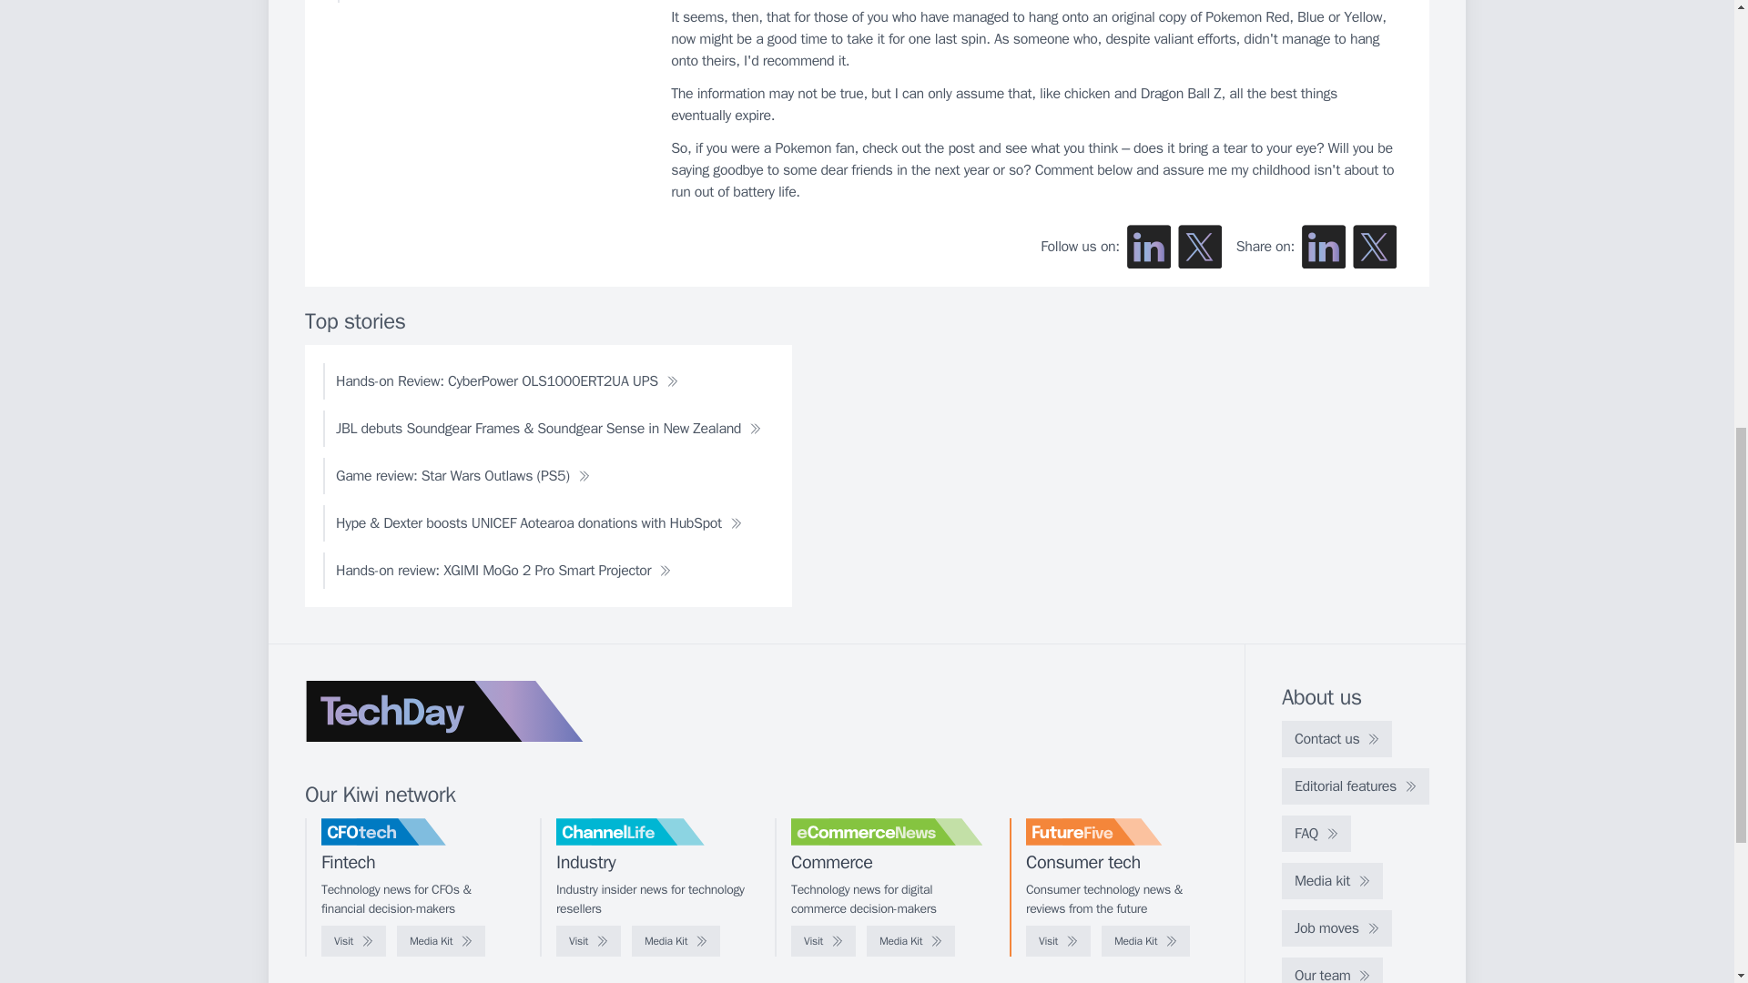 This screenshot has width=1748, height=983. I want to click on Media Kit, so click(910, 941).